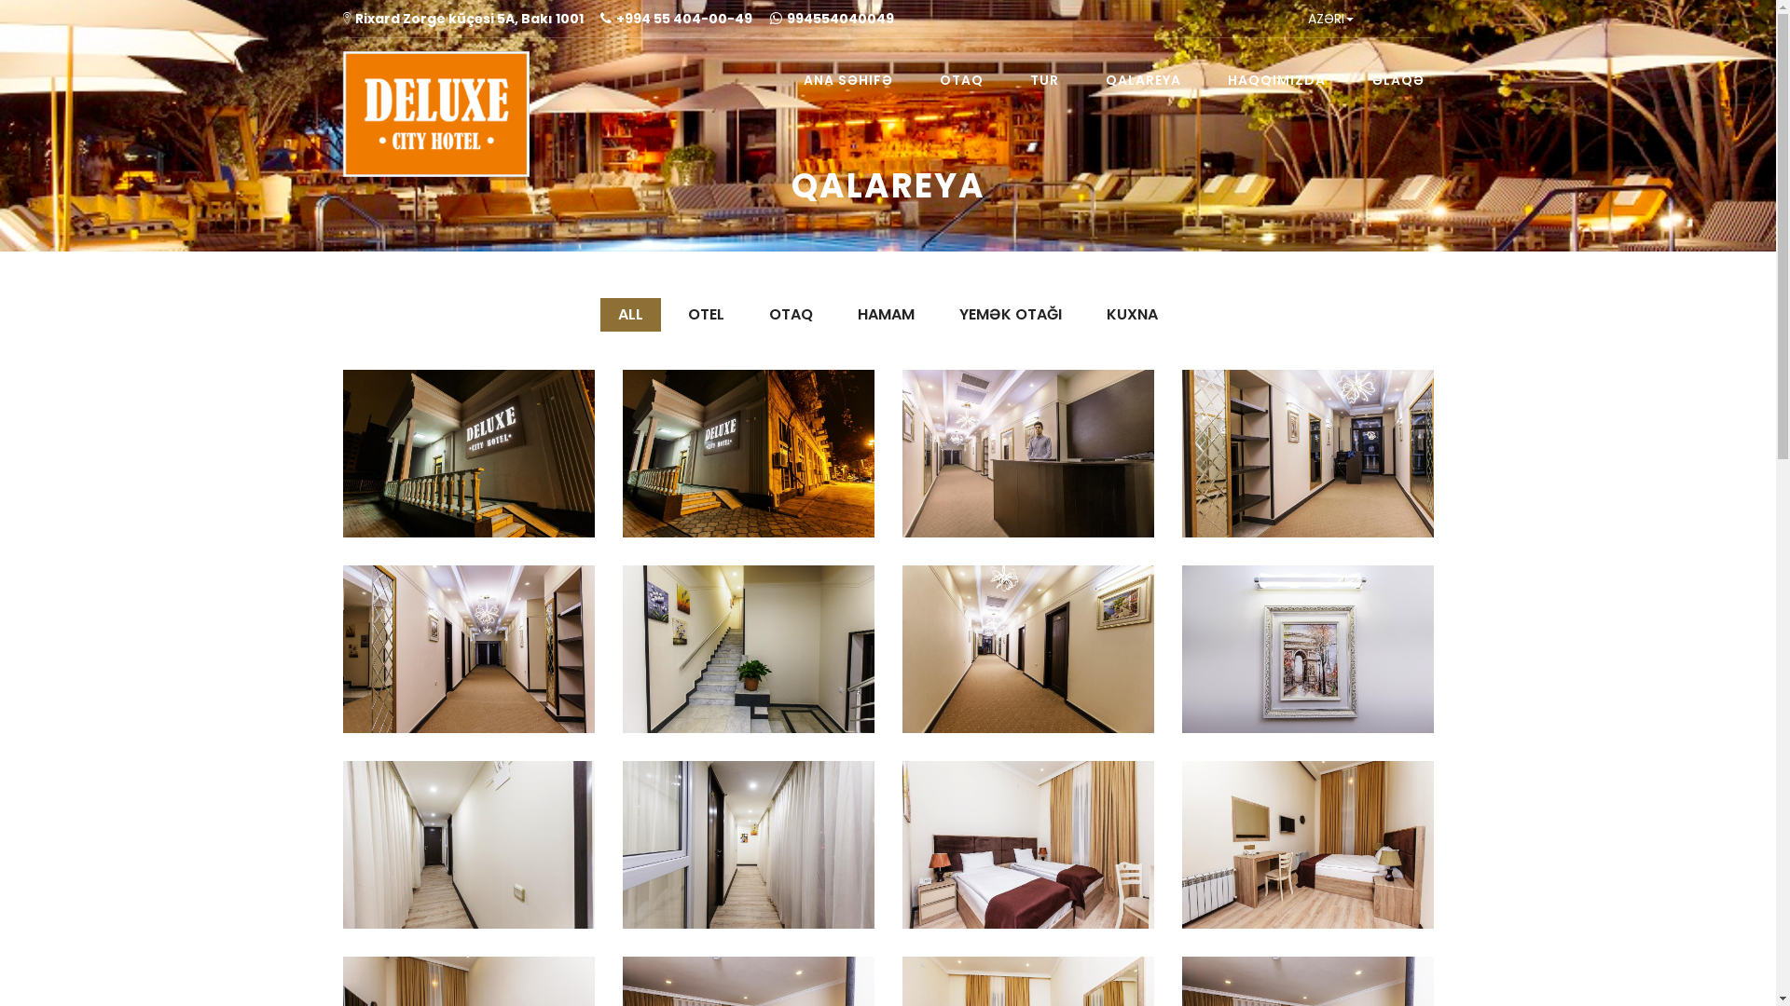 The width and height of the screenshot is (1790, 1006). Describe the element at coordinates (1308, 845) in the screenshot. I see `Otaq` at that location.